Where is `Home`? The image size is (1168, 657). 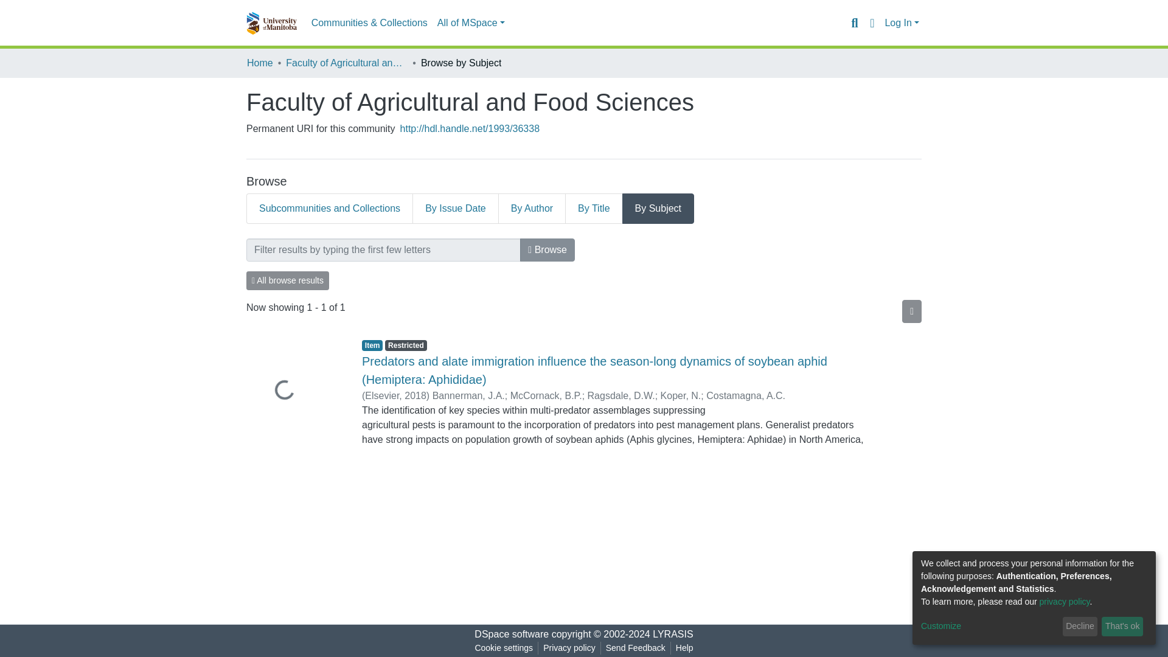
Home is located at coordinates (260, 63).